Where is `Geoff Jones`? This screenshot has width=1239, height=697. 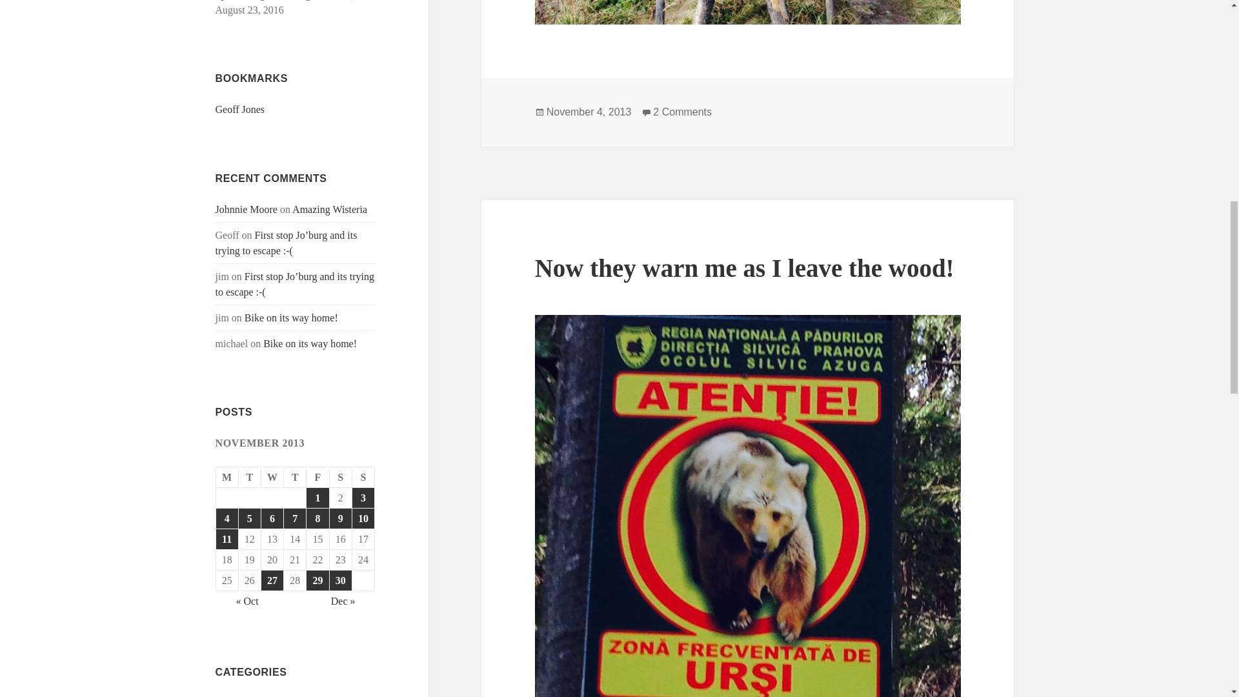
Geoff Jones is located at coordinates (240, 109).